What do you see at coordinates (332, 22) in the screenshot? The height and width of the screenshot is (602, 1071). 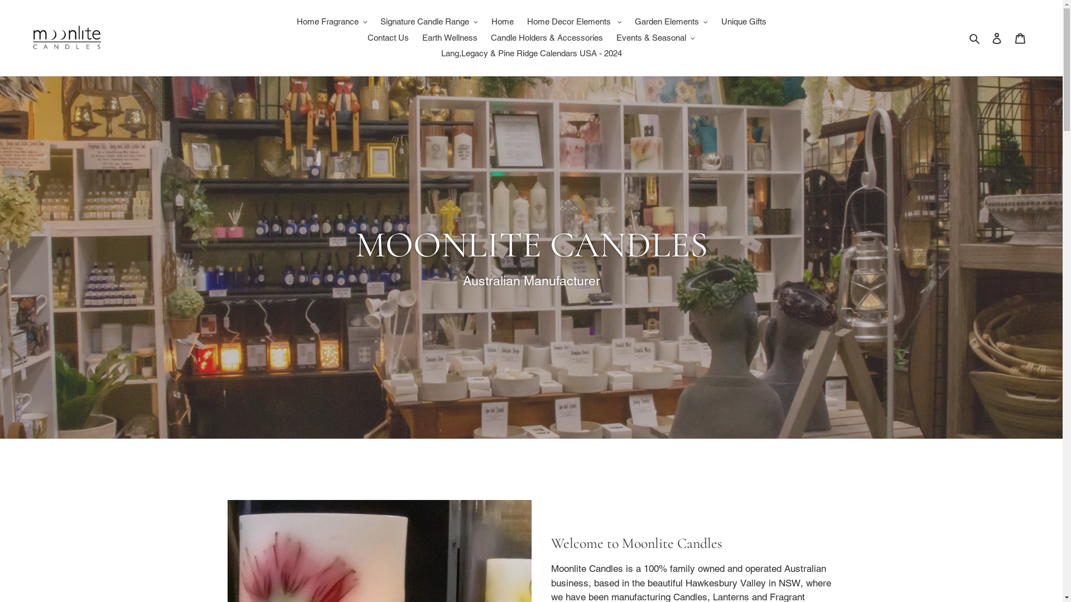 I see `Home Fragrance` at bounding box center [332, 22].